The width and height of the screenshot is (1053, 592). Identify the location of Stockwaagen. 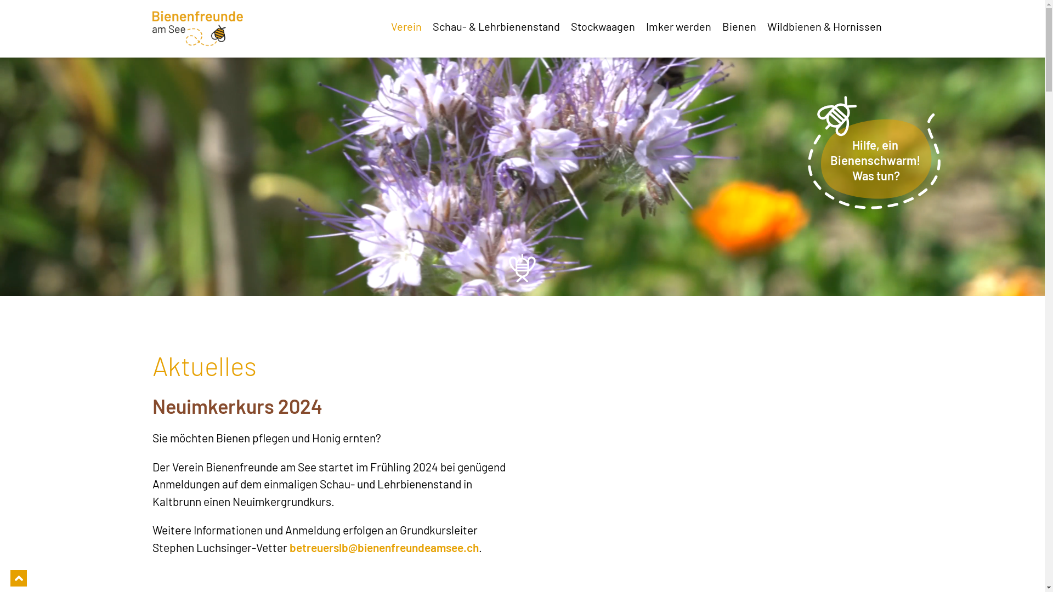
(608, 26).